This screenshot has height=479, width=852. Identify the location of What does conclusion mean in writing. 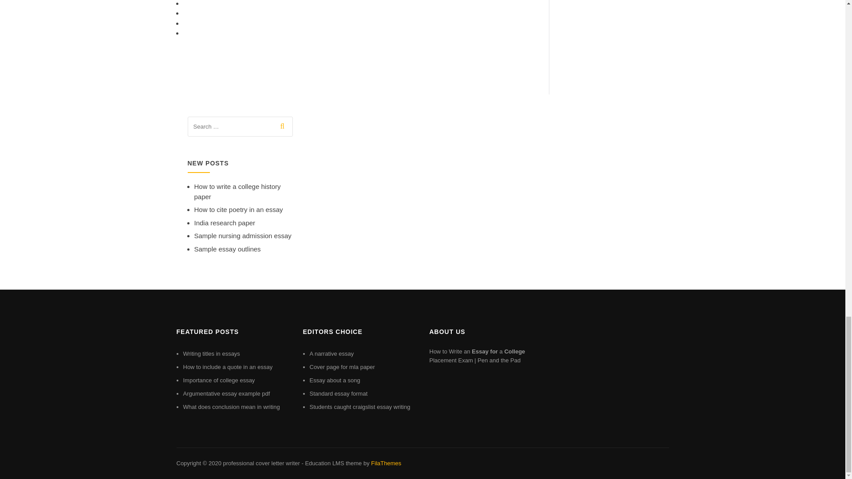
(231, 407).